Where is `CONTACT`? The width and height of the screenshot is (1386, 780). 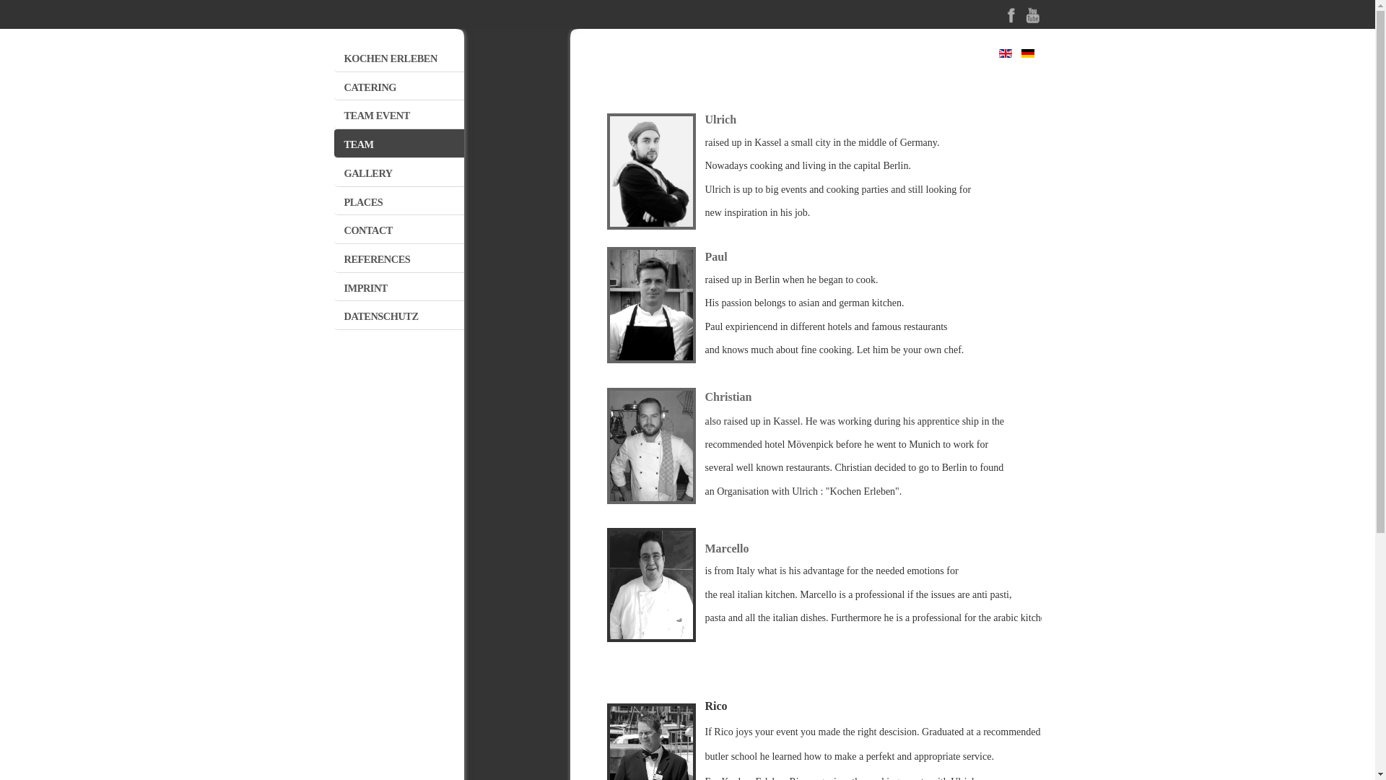 CONTACT is located at coordinates (398, 229).